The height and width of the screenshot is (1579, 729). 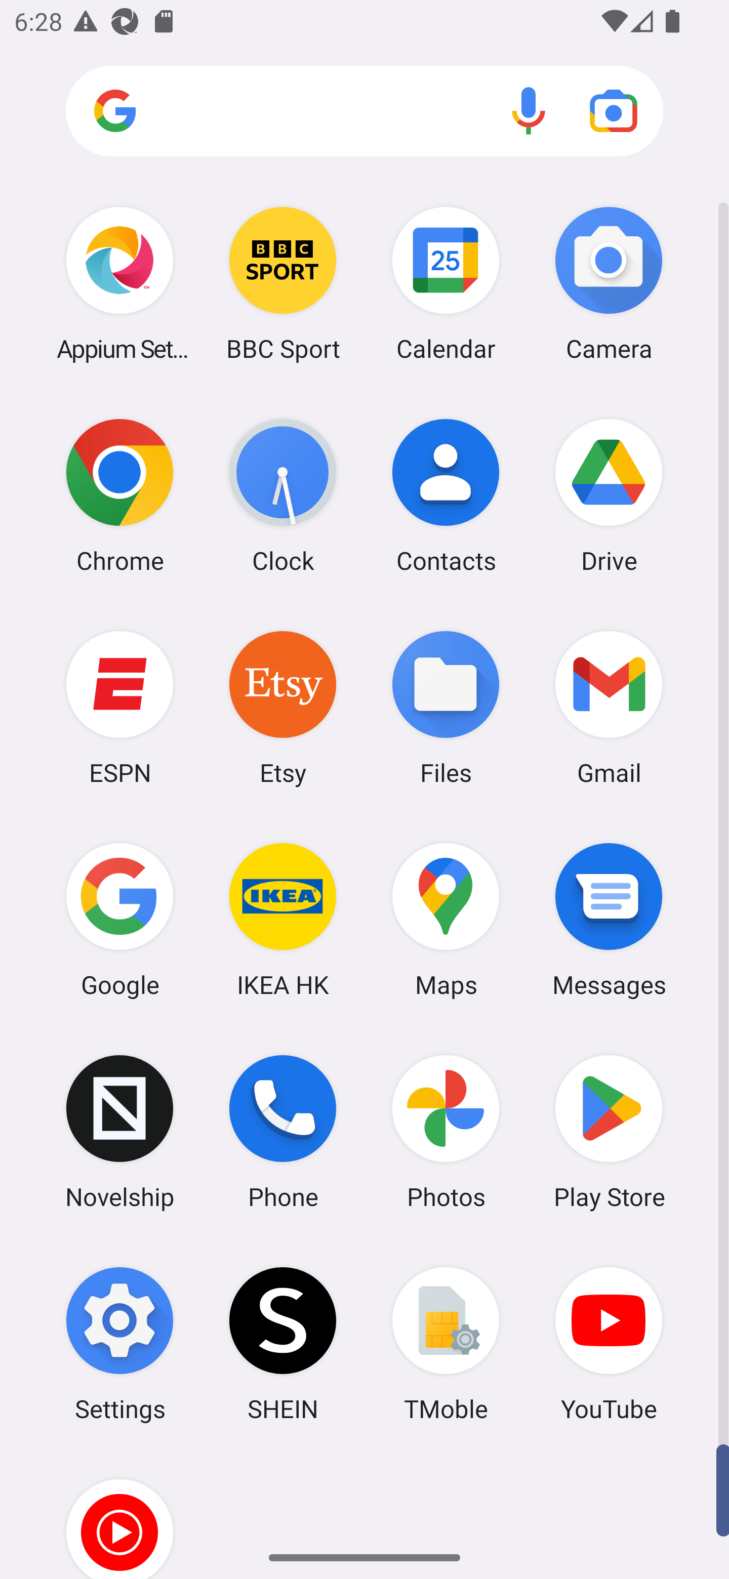 I want to click on Contacts, so click(x=446, y=495).